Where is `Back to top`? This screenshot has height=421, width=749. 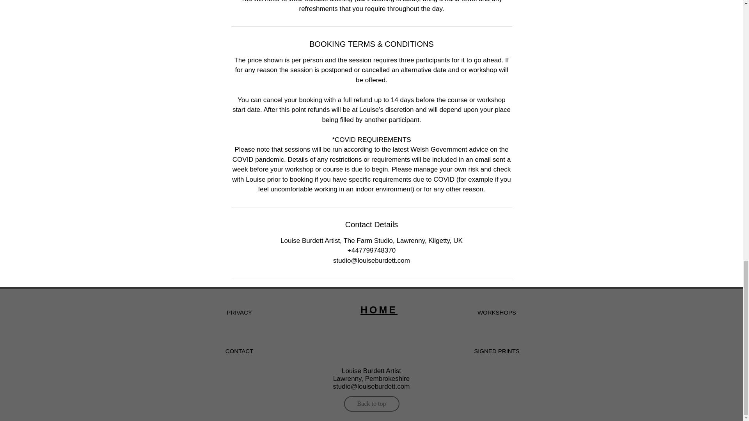 Back to top is located at coordinates (371, 404).